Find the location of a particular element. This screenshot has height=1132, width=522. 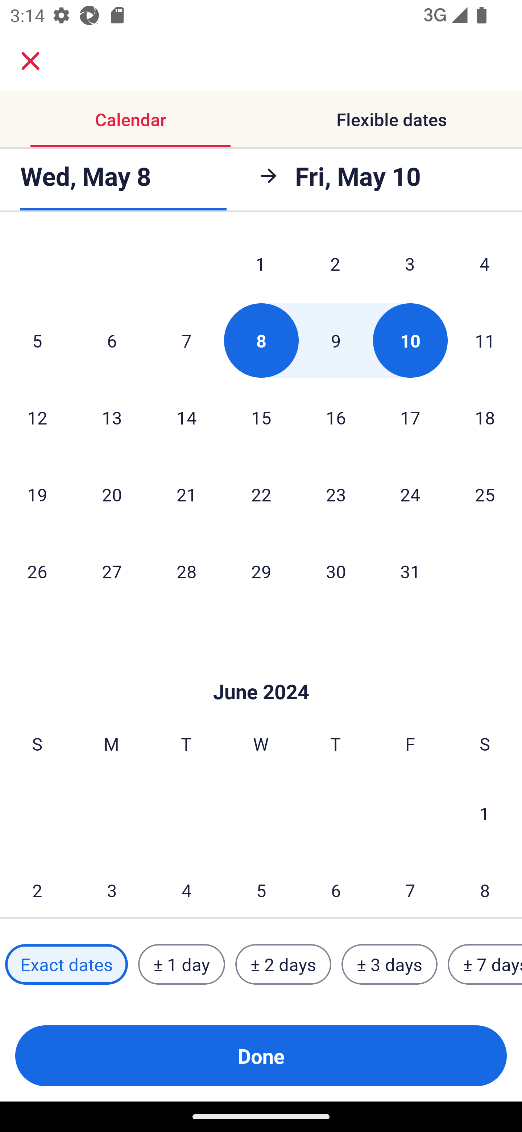

3 Monday, June 3, 2024 is located at coordinates (112, 885).